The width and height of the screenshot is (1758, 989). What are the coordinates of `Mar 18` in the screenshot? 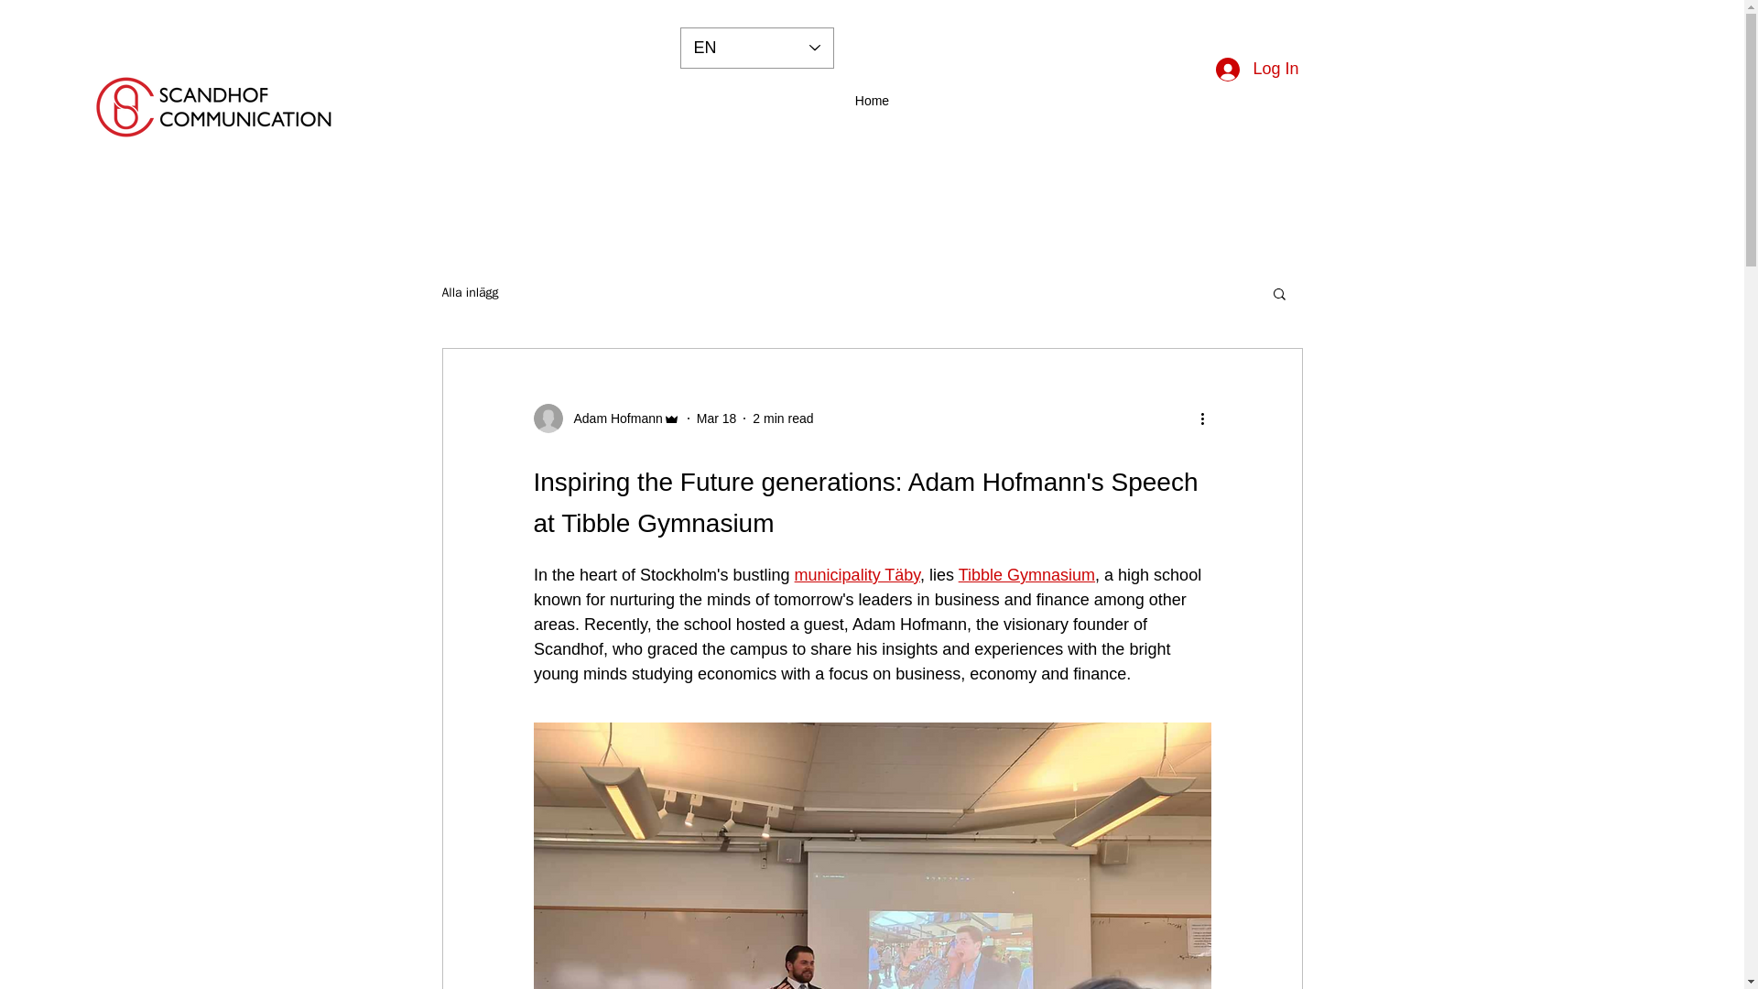 It's located at (716, 418).